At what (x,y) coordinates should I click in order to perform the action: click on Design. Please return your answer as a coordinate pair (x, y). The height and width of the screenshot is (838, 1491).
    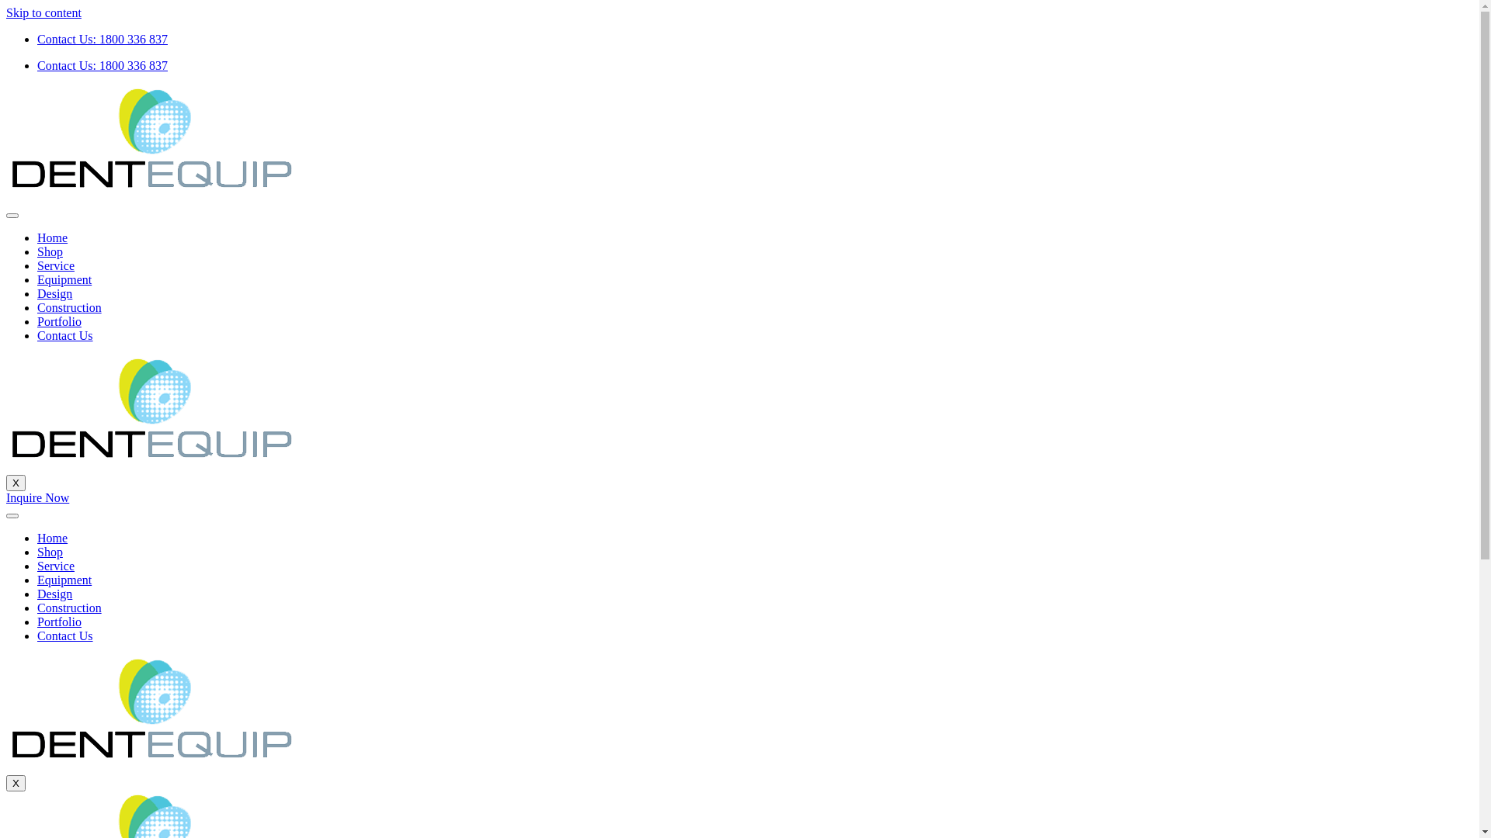
    Looking at the image, I should click on (54, 293).